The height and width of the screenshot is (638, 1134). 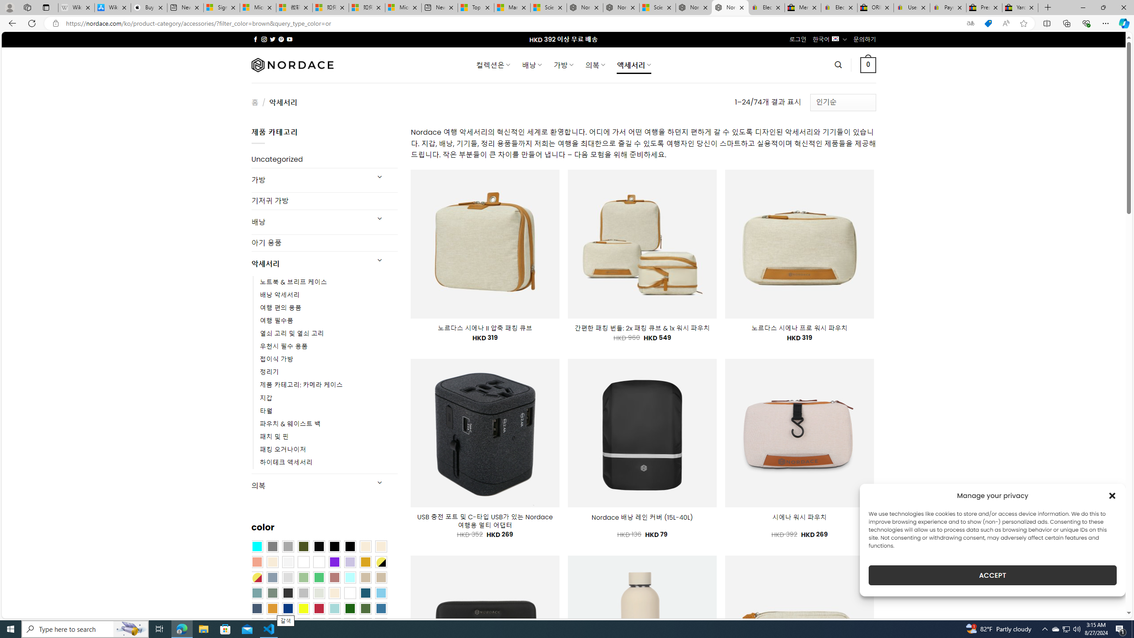 I want to click on User Privacy Notice | eBay, so click(x=912, y=8).